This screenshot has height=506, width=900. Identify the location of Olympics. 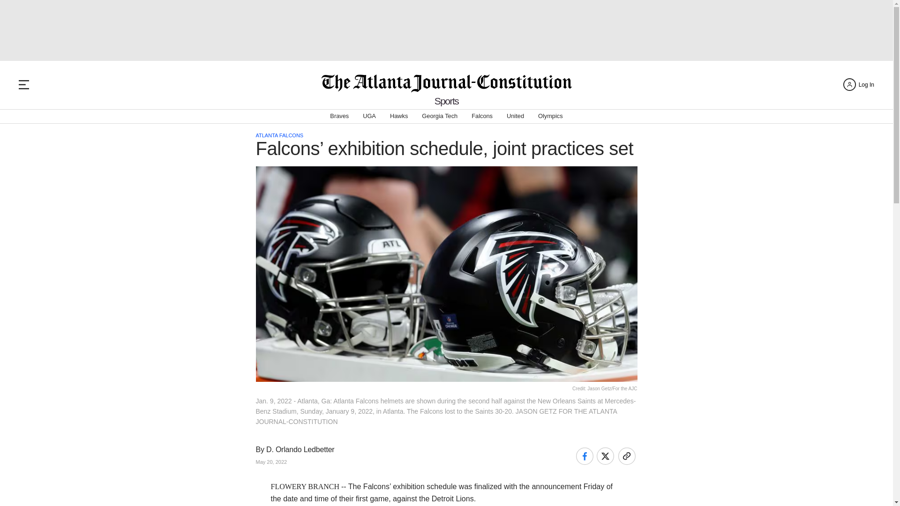
(550, 116).